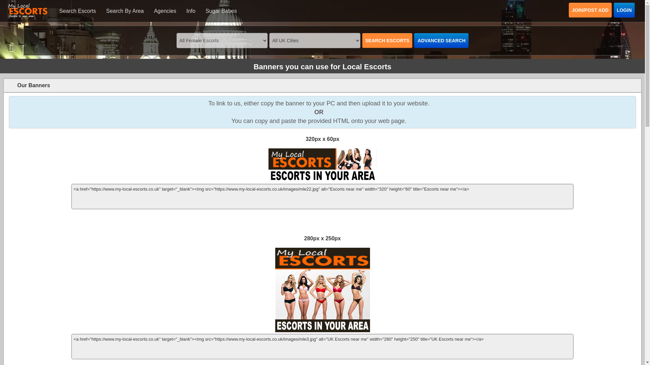 Image resolution: width=650 pixels, height=365 pixels. I want to click on Agencies, so click(165, 11).